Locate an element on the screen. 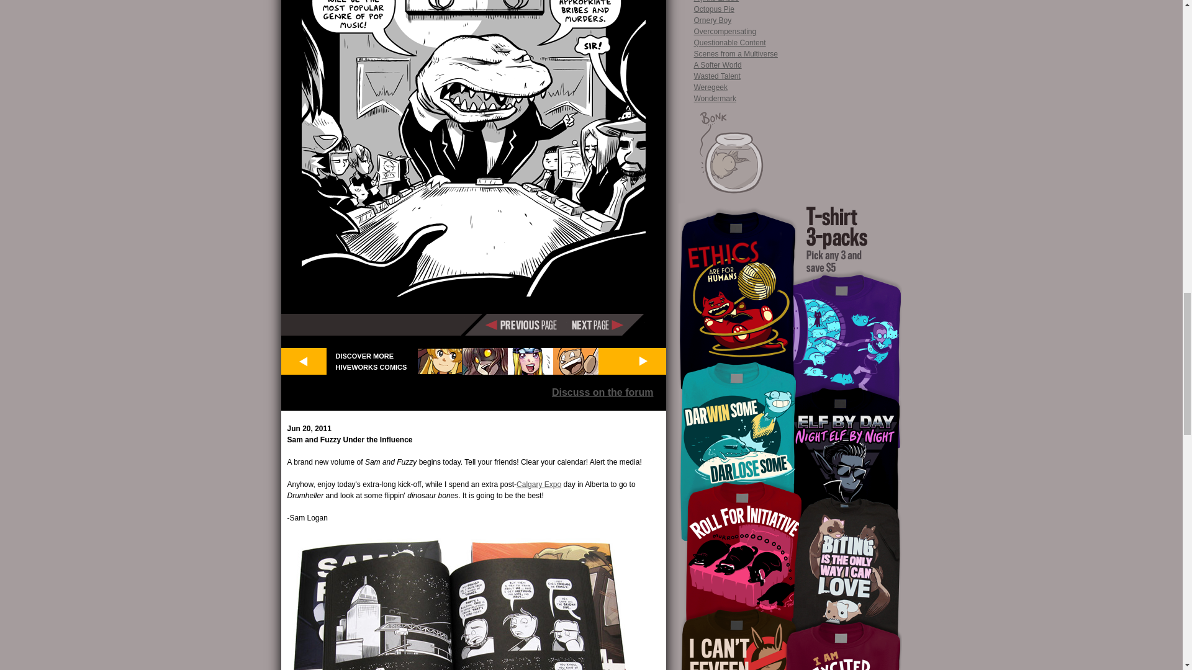 The image size is (1192, 670). DISCOVER MORE HIVEWORKS COMICS is located at coordinates (371, 361).